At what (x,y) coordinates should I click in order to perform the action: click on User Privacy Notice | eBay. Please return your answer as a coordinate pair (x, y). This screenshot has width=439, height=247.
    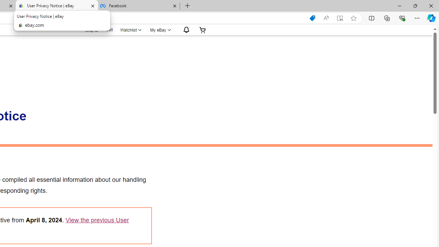
    Looking at the image, I should click on (57, 6).